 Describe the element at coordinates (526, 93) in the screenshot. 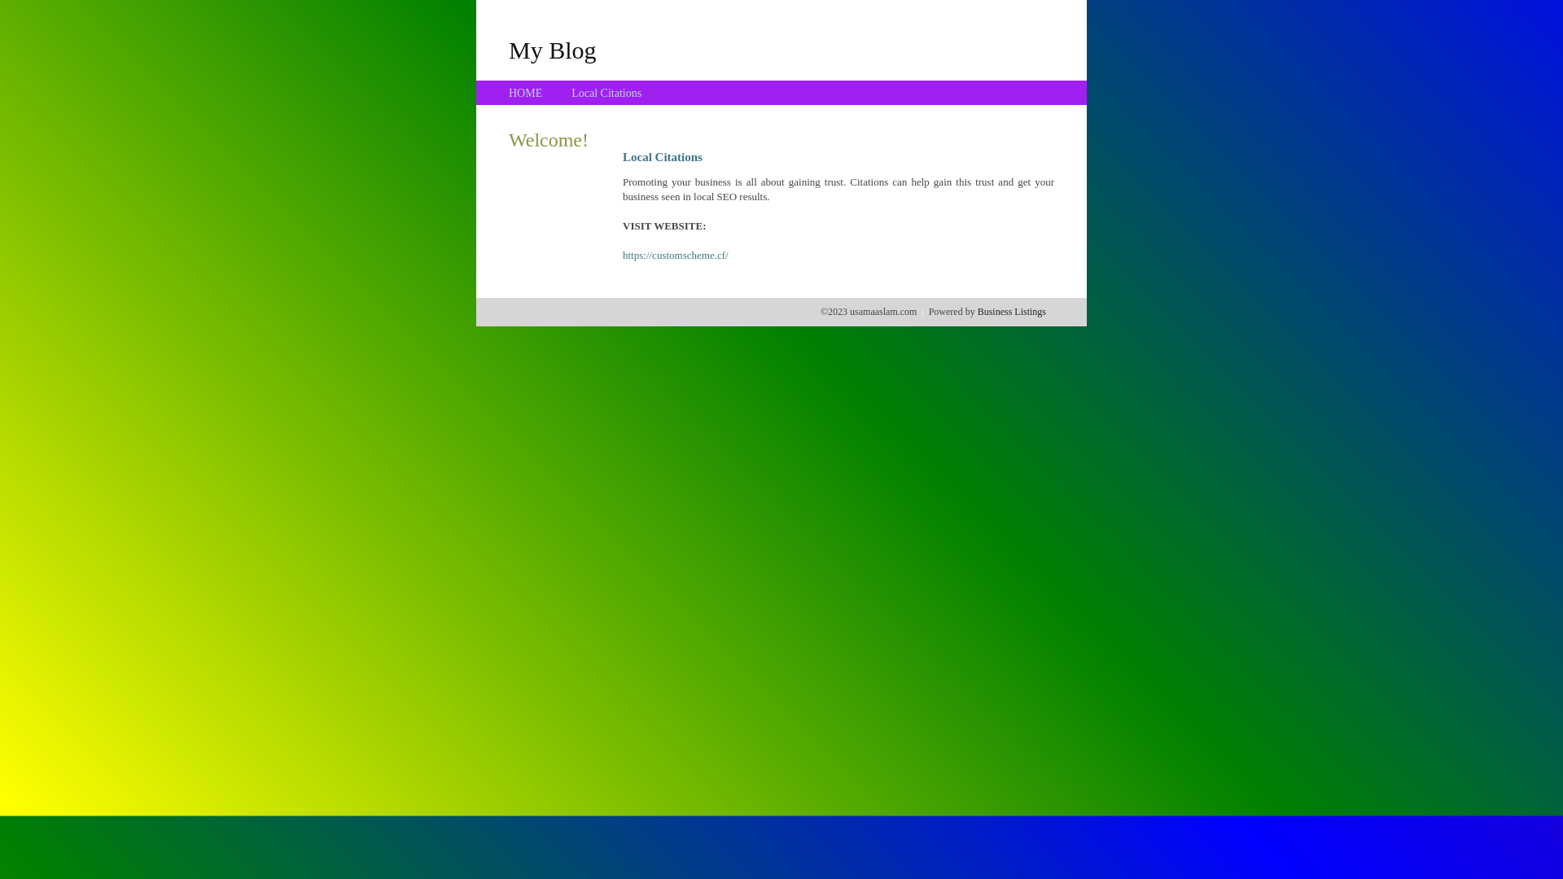

I see `HOME` at that location.